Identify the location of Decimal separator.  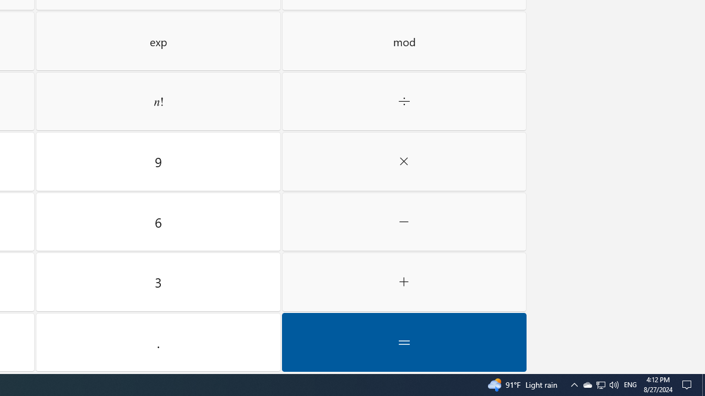
(158, 282).